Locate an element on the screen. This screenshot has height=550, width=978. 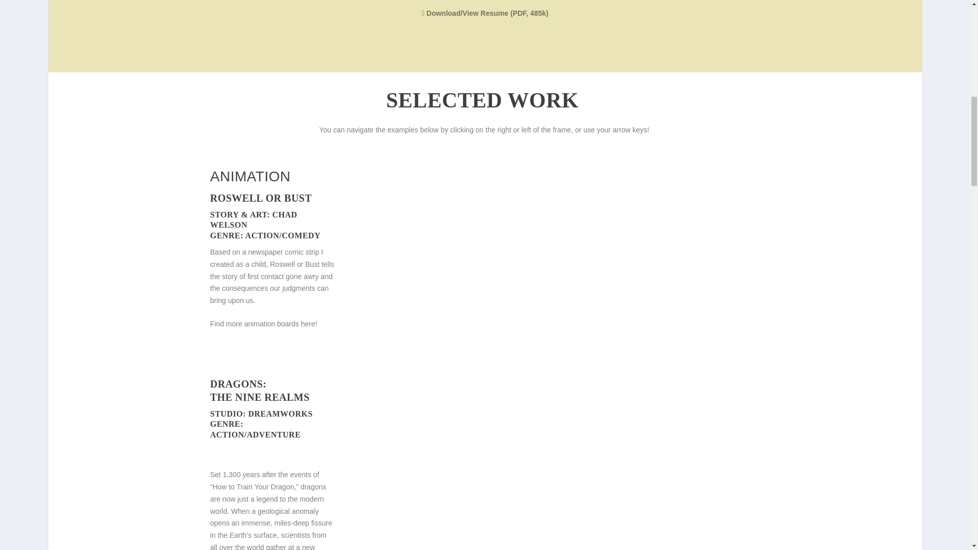
here is located at coordinates (308, 323).